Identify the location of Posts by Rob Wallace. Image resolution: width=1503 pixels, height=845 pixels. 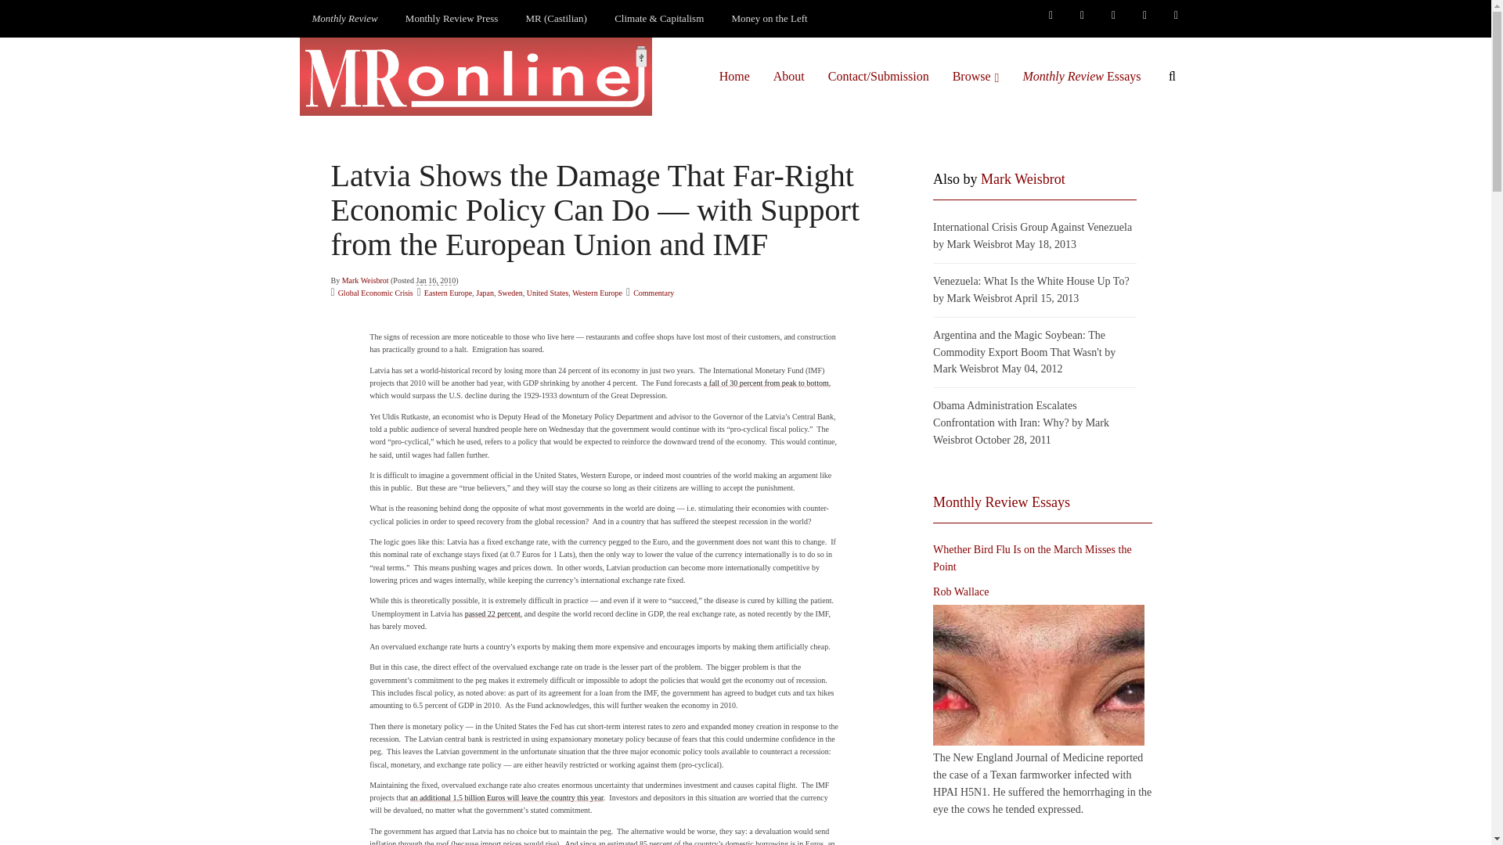
(961, 591).